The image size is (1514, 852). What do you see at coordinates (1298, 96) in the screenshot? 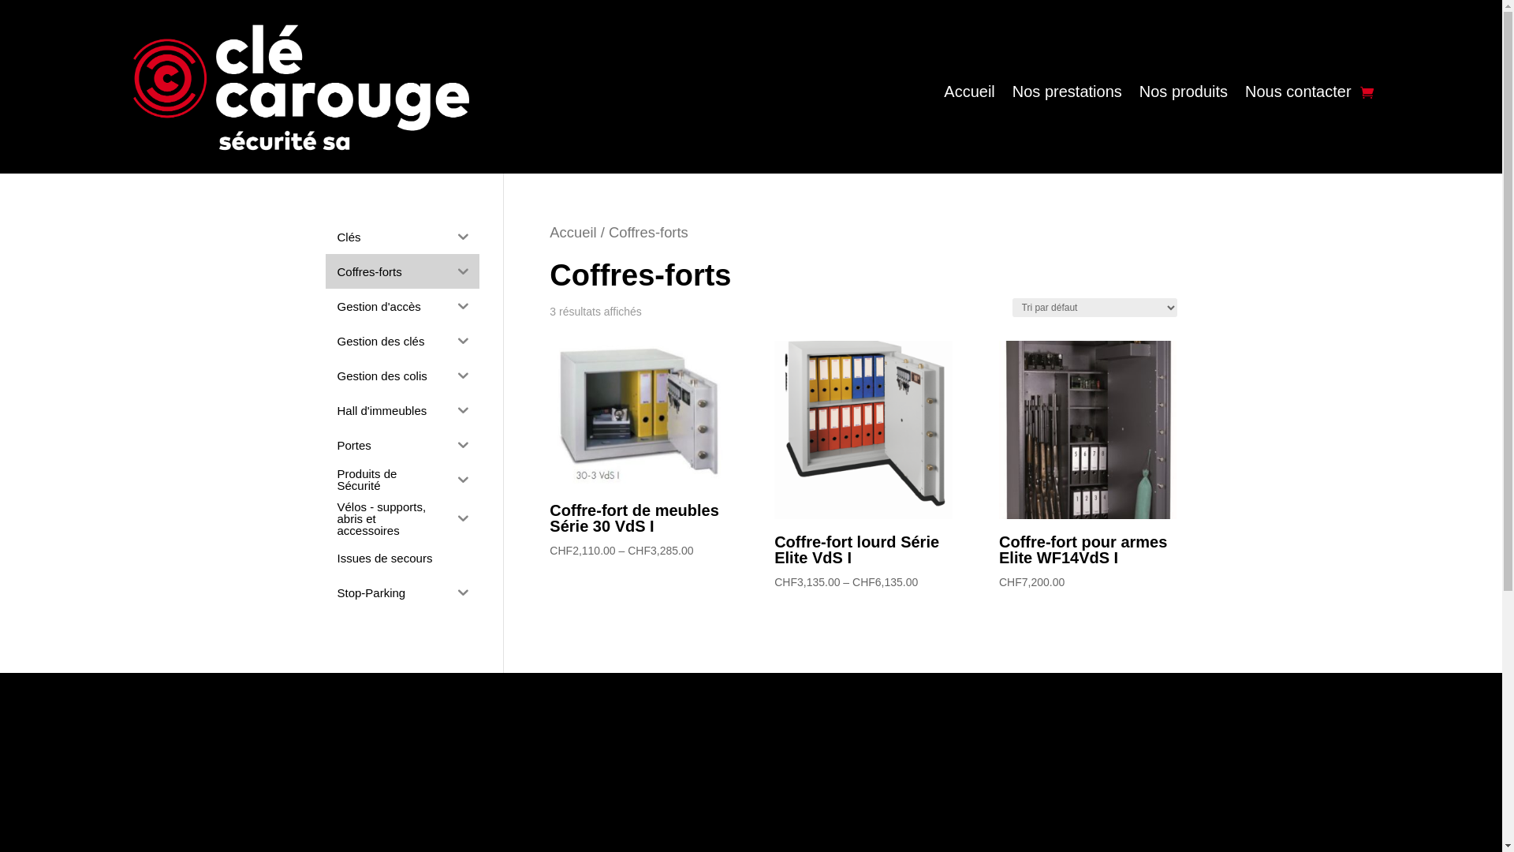
I see `Nous contacter` at bounding box center [1298, 96].